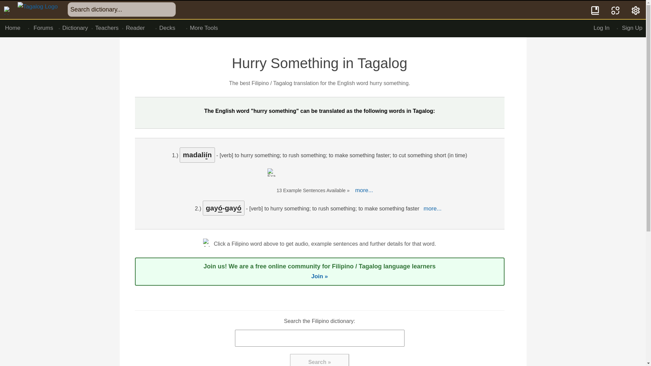 This screenshot has width=651, height=366. Describe the element at coordinates (203, 28) in the screenshot. I see `More Tools` at that location.